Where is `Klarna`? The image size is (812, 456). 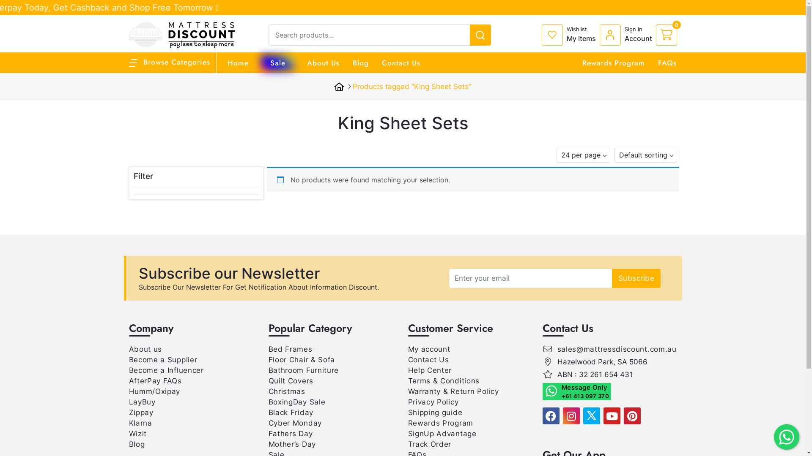 Klarna is located at coordinates (140, 423).